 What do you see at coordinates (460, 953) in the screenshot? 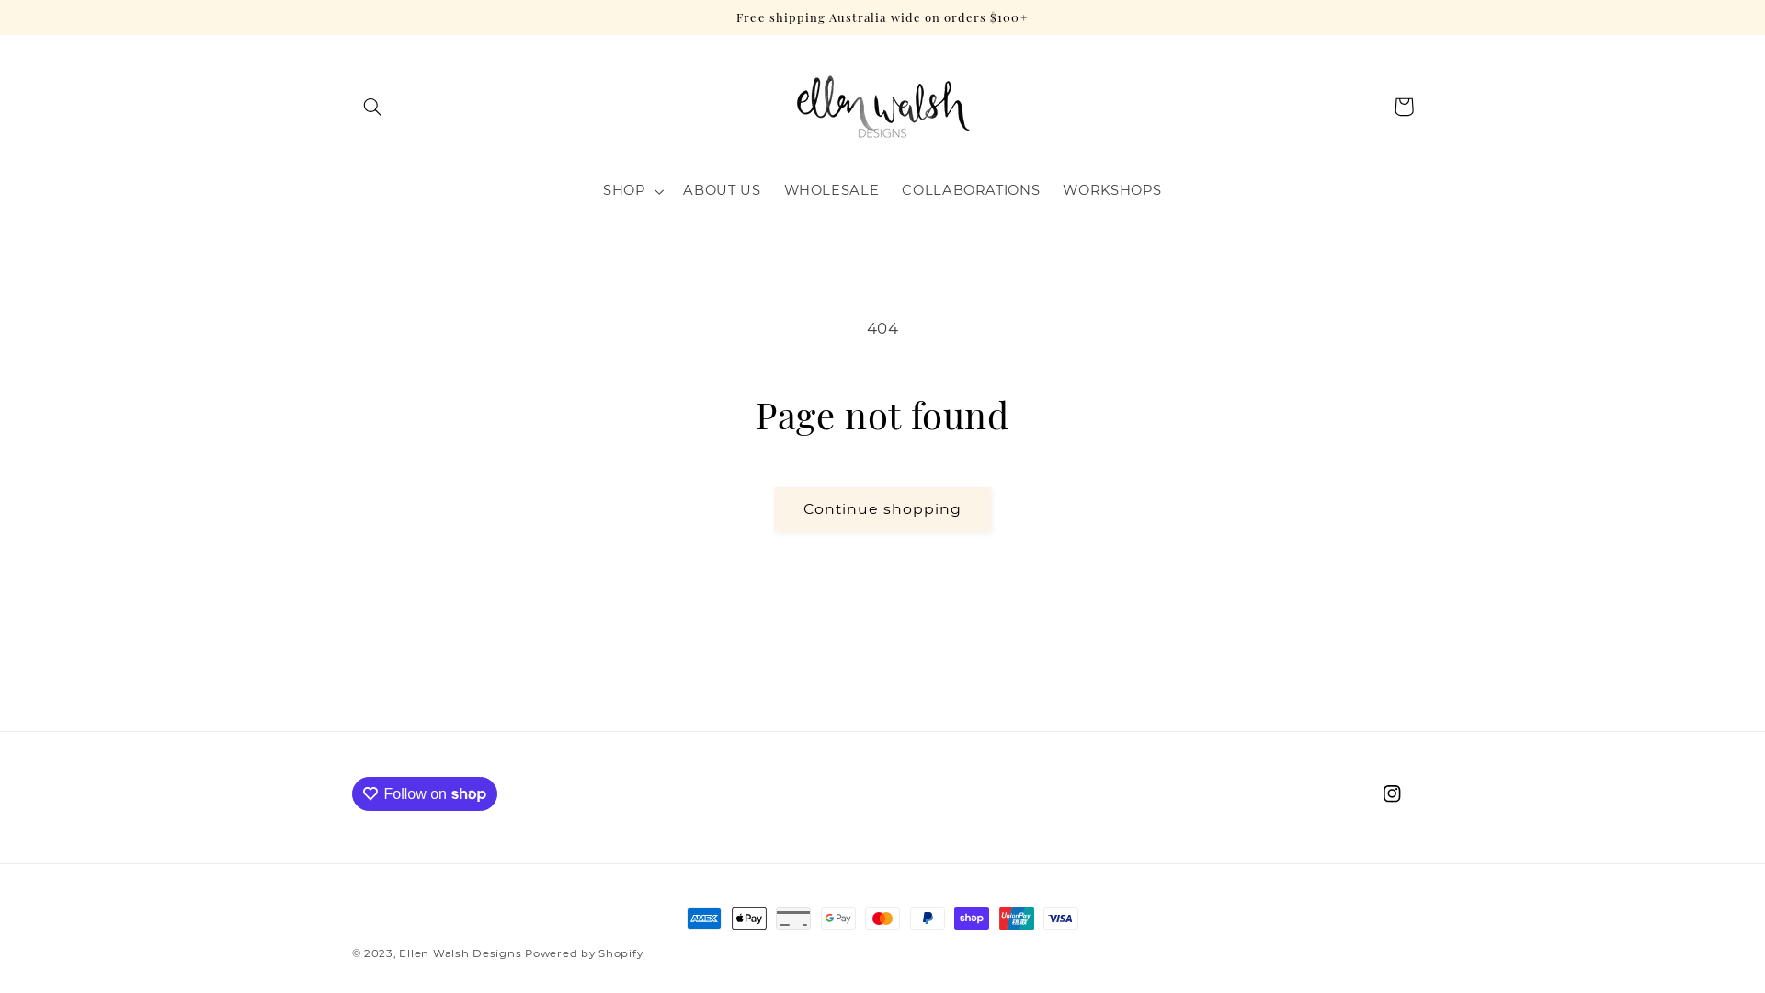
I see `Ellen Walsh Designs` at bounding box center [460, 953].